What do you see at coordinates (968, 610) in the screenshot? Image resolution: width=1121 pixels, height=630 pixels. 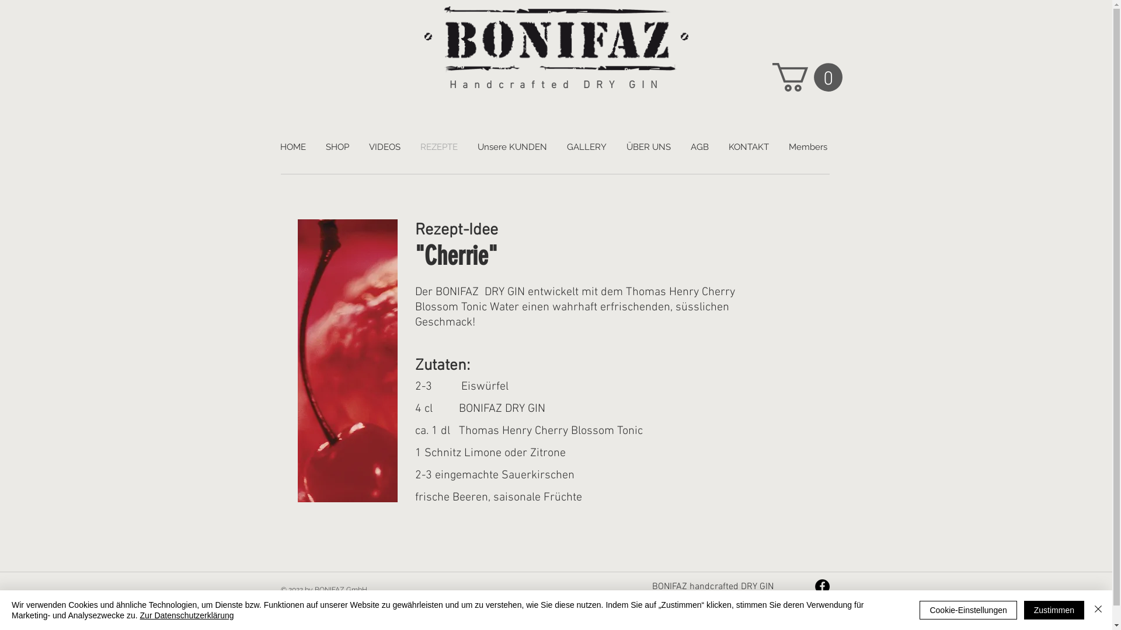 I see `Cookie-Einstellungen` at bounding box center [968, 610].